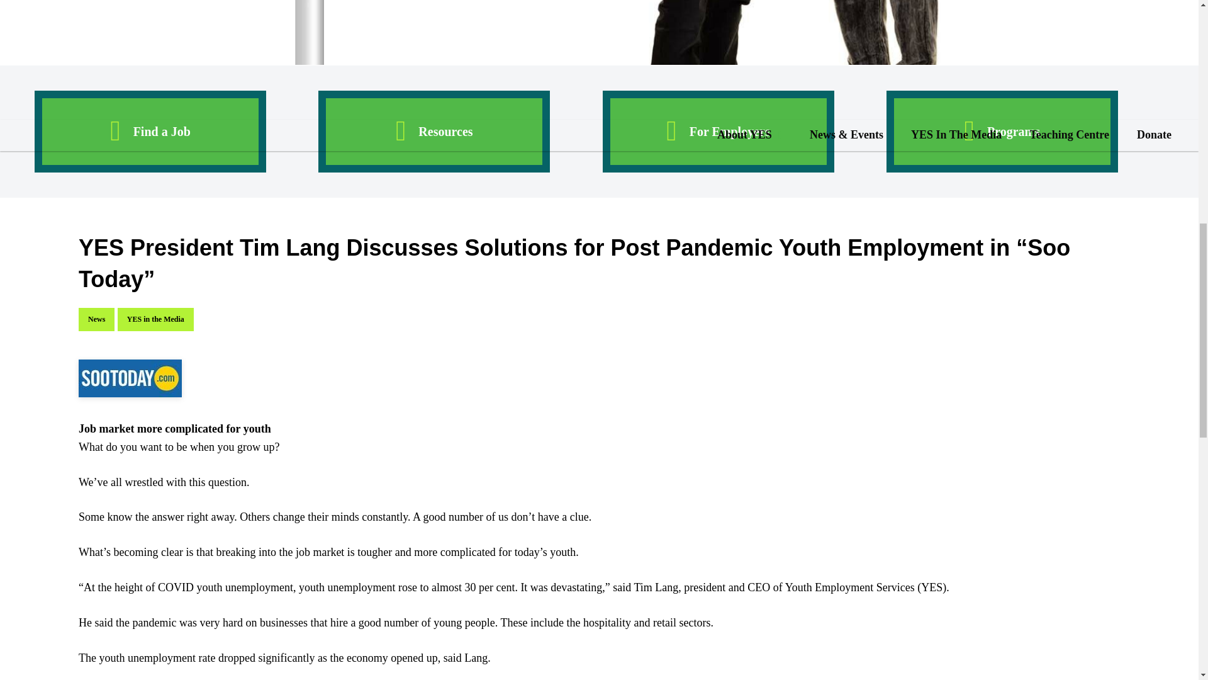 The width and height of the screenshot is (1208, 680). I want to click on Programs, so click(1002, 131).